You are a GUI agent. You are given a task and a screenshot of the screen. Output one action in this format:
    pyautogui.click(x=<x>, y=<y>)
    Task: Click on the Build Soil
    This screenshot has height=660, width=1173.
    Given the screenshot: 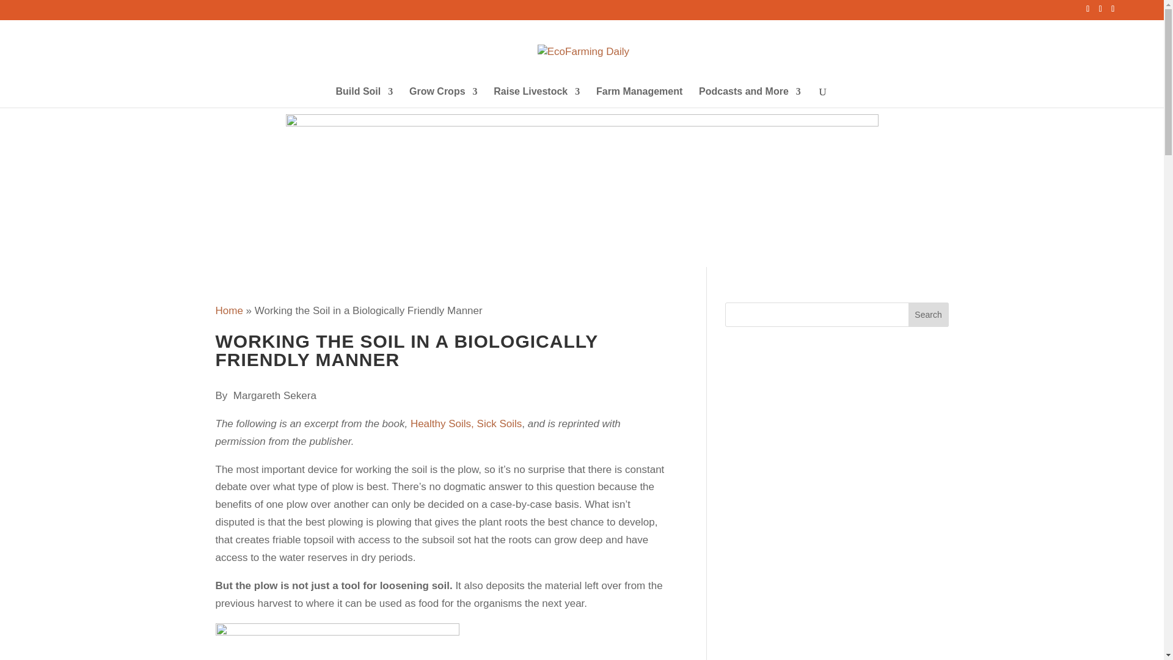 What is the action you would take?
    pyautogui.click(x=364, y=97)
    